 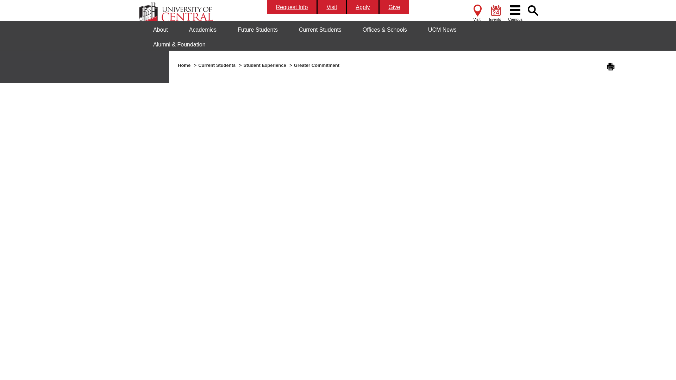 What do you see at coordinates (332, 7) in the screenshot?
I see `Visit` at bounding box center [332, 7].